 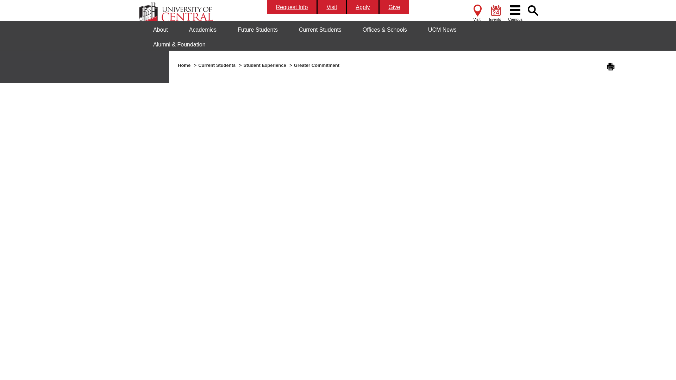 What do you see at coordinates (332, 7) in the screenshot?
I see `Visit` at bounding box center [332, 7].